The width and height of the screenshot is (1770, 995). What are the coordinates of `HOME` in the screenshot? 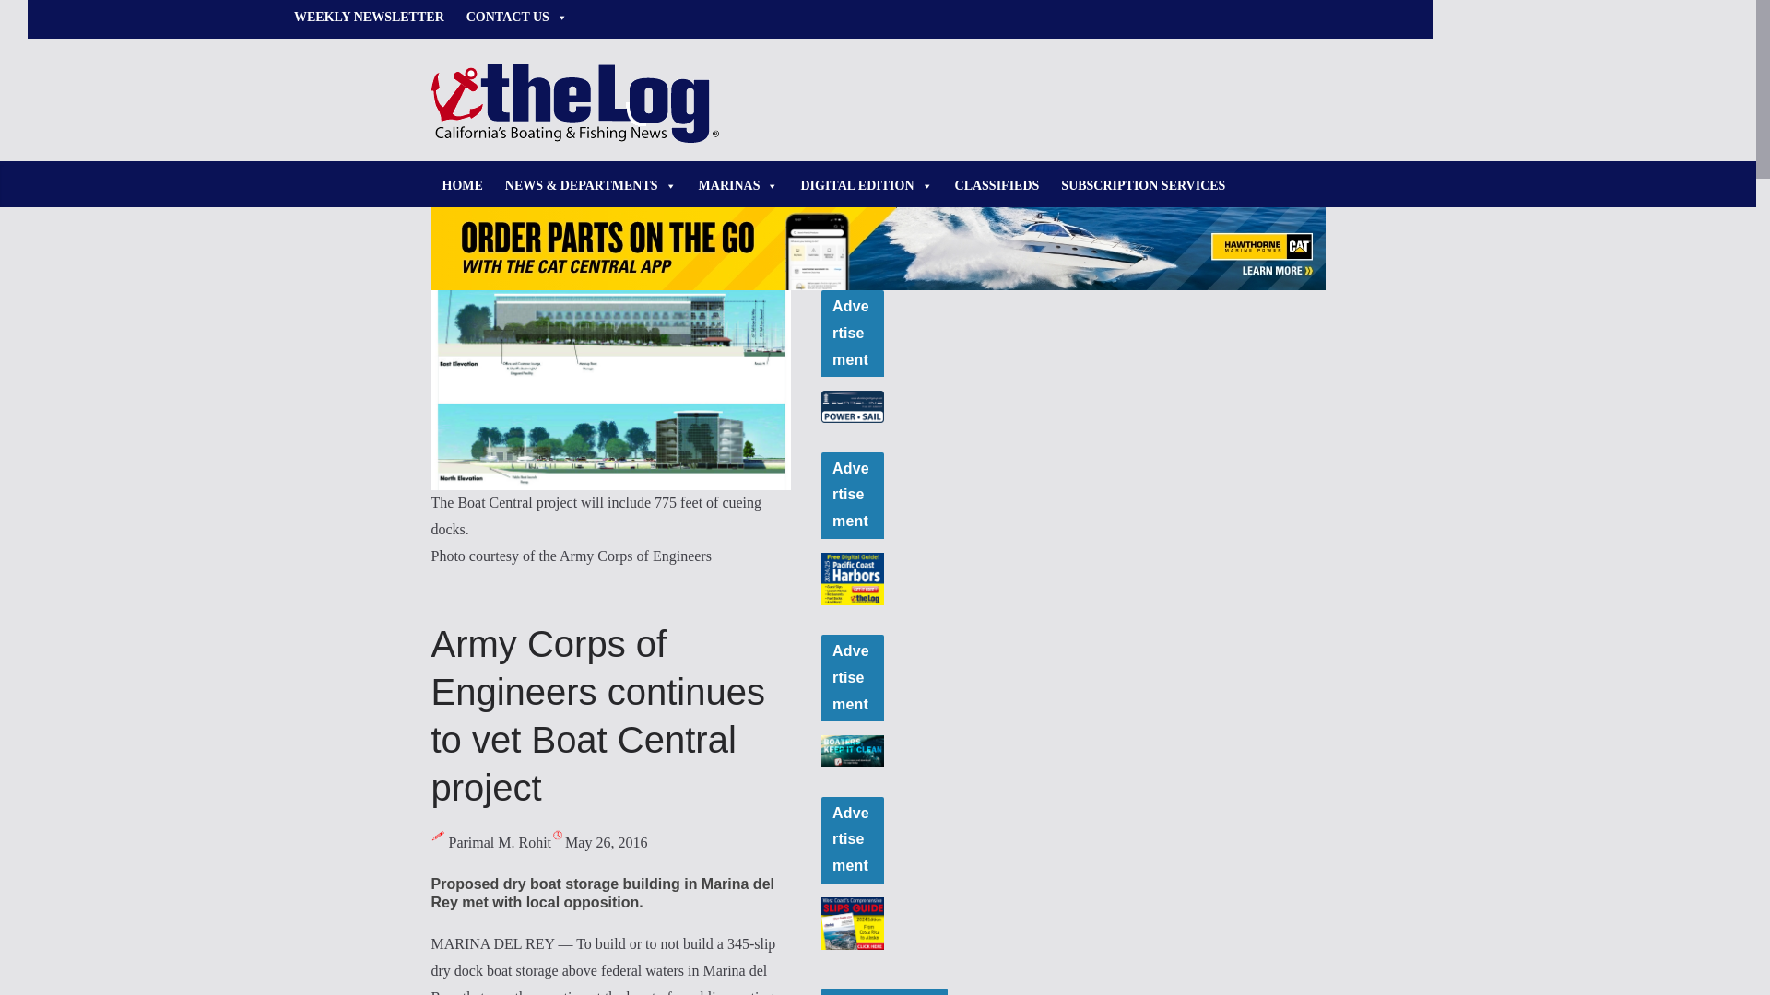 It's located at (463, 186).